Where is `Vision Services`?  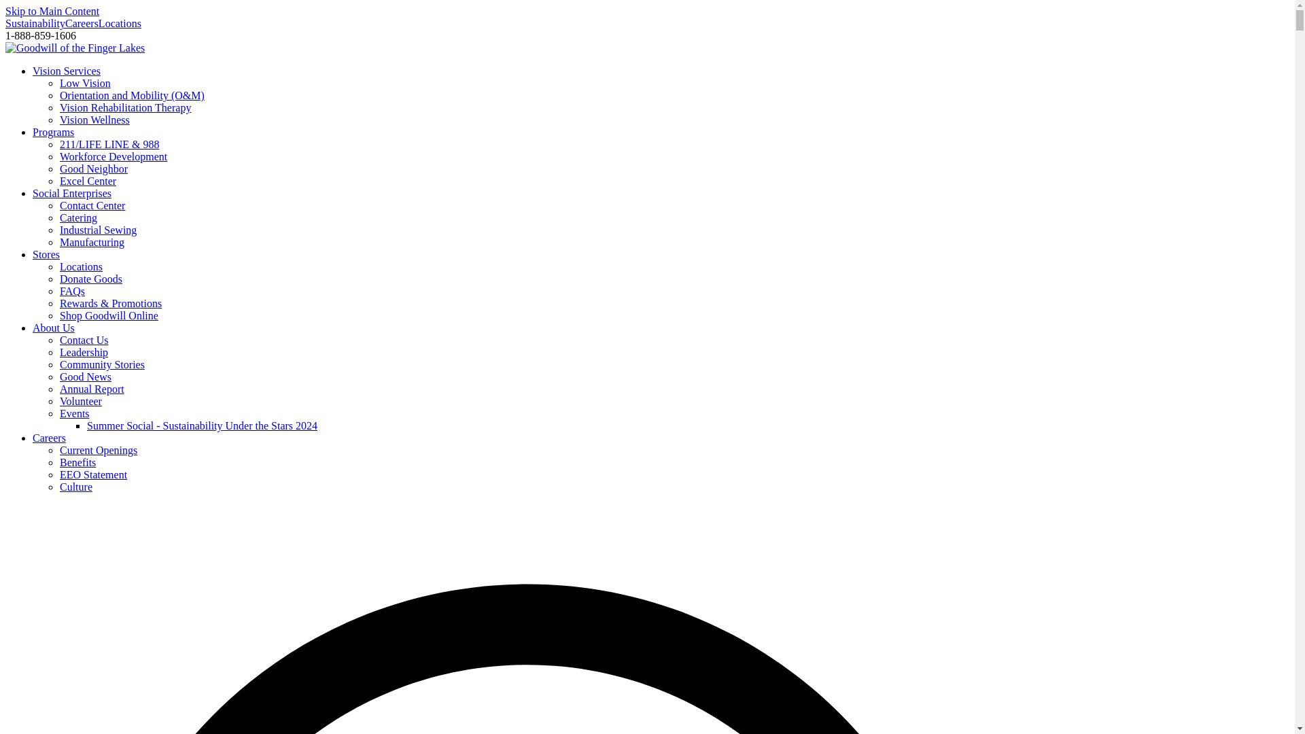 Vision Services is located at coordinates (67, 71).